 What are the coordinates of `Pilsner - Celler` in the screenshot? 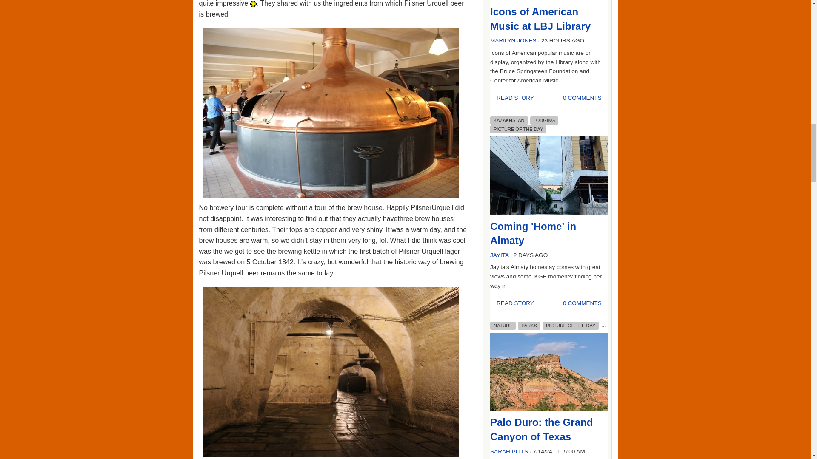 It's located at (331, 373).